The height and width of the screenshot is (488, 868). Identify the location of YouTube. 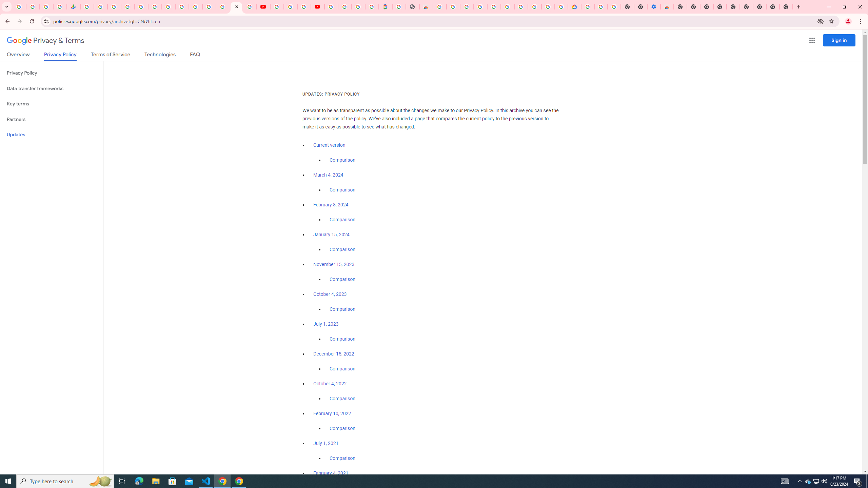
(182, 7).